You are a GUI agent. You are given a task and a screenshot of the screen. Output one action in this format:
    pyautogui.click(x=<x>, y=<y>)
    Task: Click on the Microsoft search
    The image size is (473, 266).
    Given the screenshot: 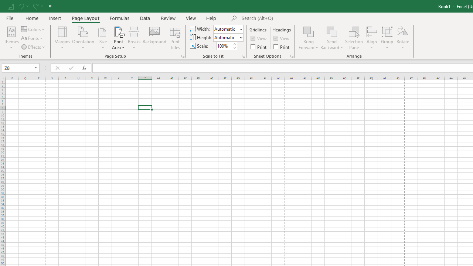 What is the action you would take?
    pyautogui.click(x=293, y=18)
    